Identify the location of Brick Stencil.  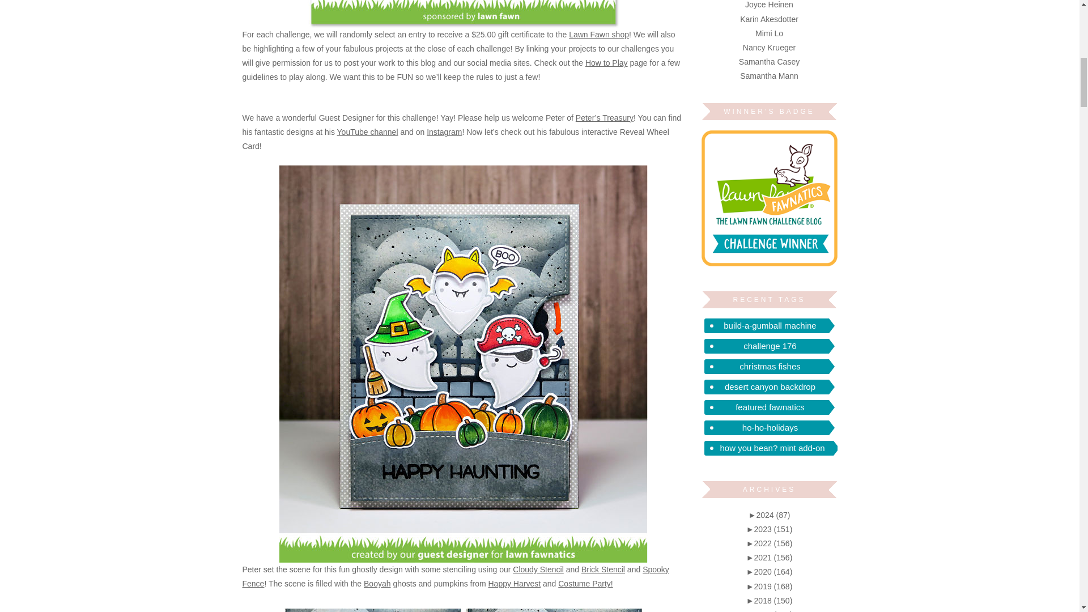
(603, 569).